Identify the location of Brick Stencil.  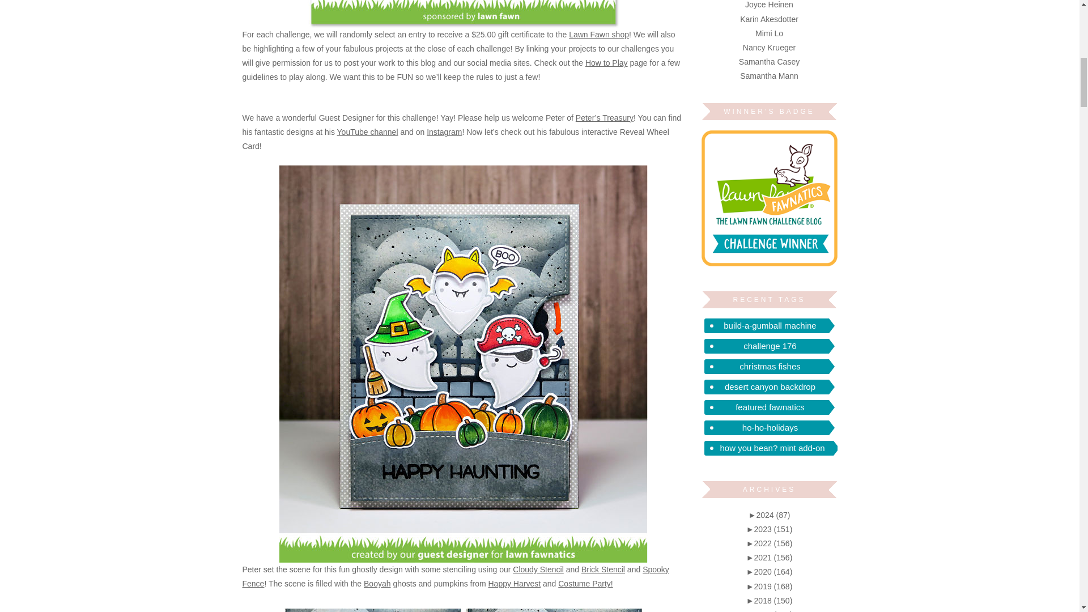
(603, 569).